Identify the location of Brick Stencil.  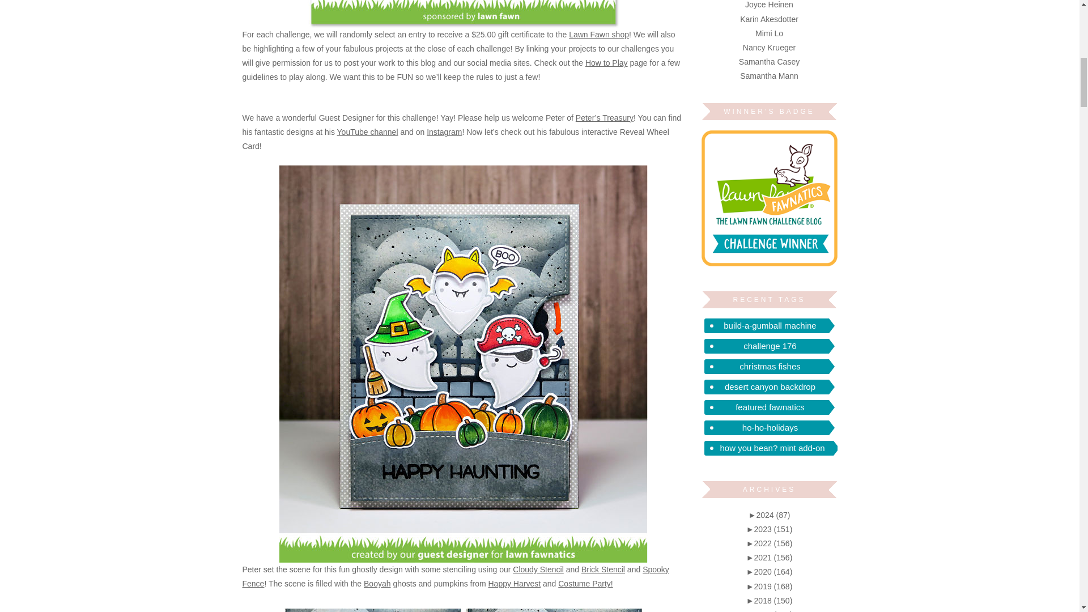
(603, 569).